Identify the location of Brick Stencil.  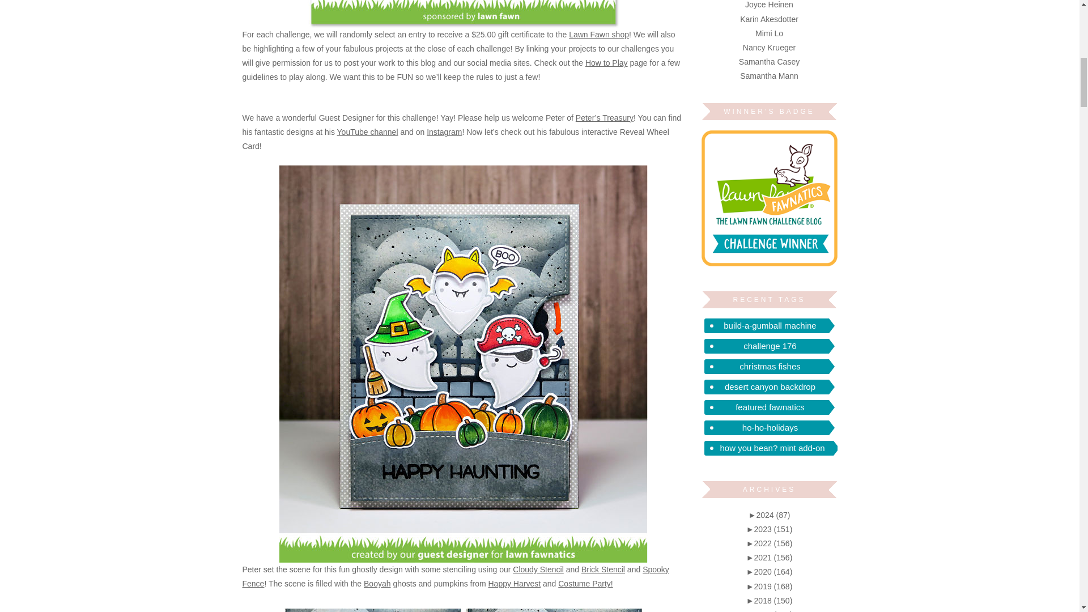
(603, 569).